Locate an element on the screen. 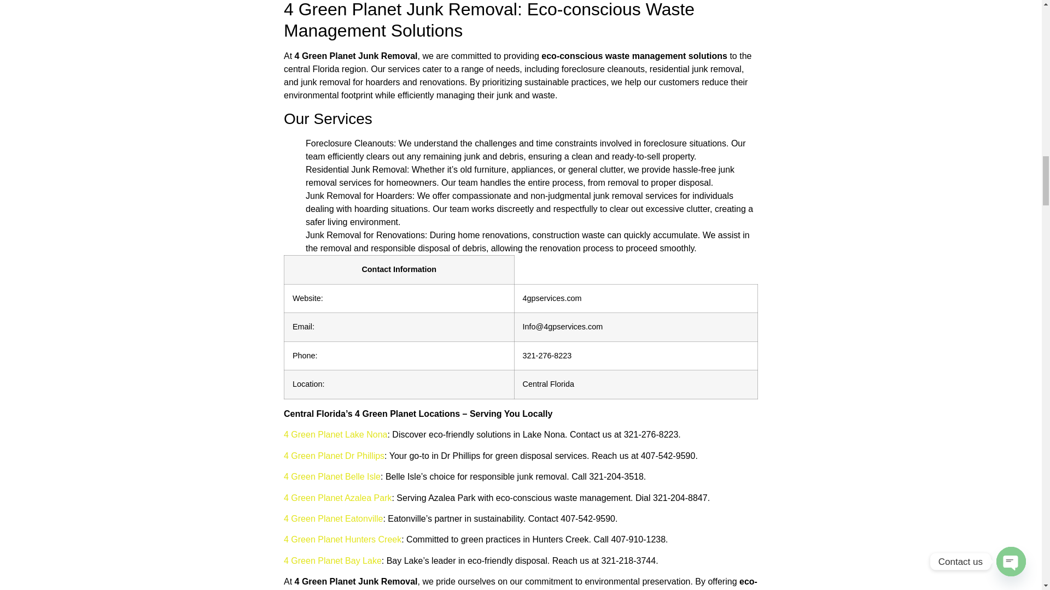 The height and width of the screenshot is (590, 1050). 4 Green Planet Azalea Park is located at coordinates (337, 498).